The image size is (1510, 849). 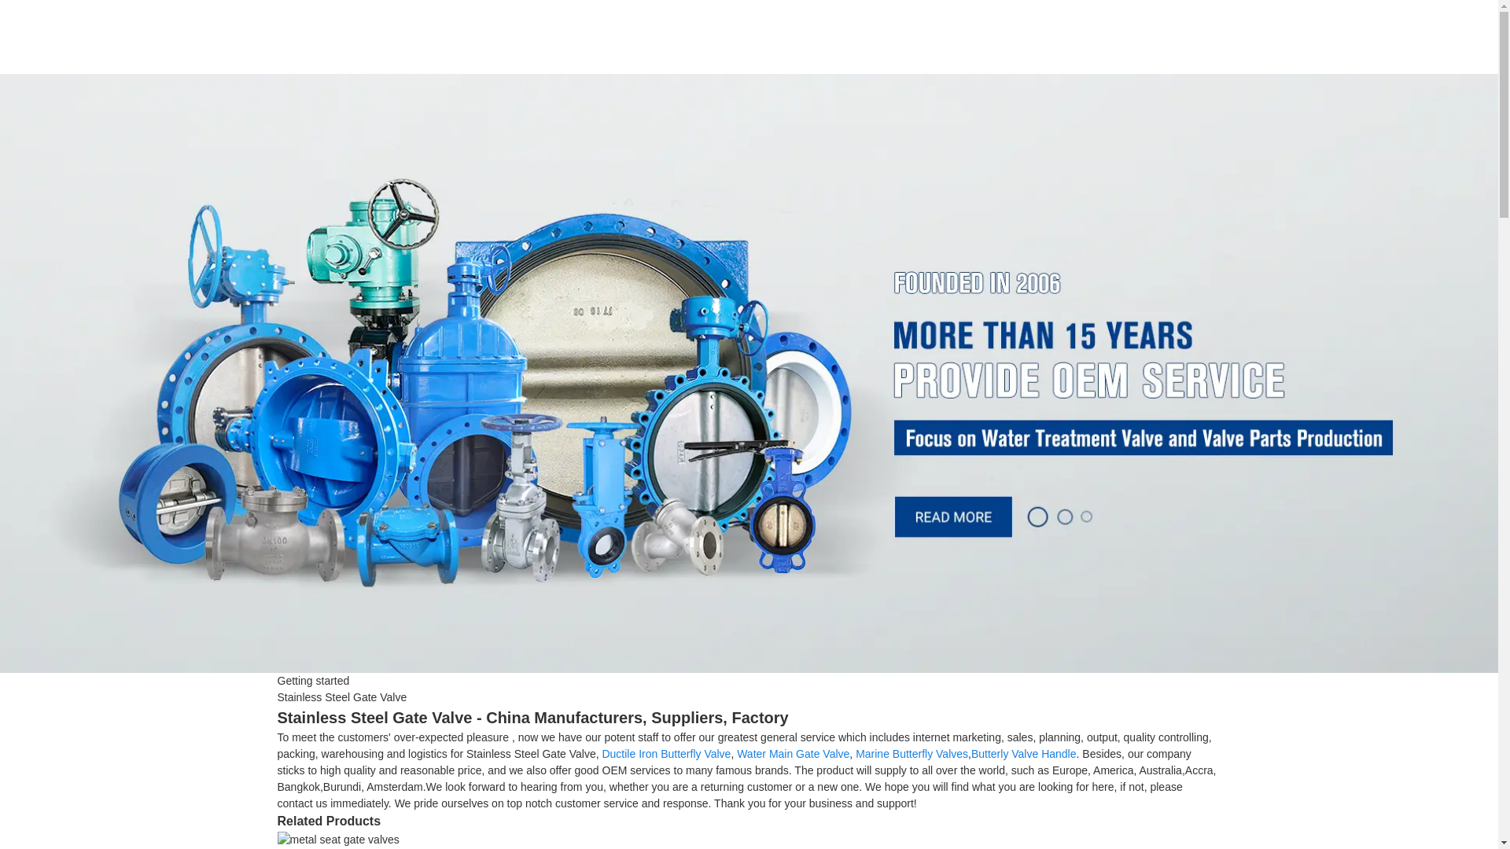 What do you see at coordinates (912, 753) in the screenshot?
I see `Marine Butterfly Valves` at bounding box center [912, 753].